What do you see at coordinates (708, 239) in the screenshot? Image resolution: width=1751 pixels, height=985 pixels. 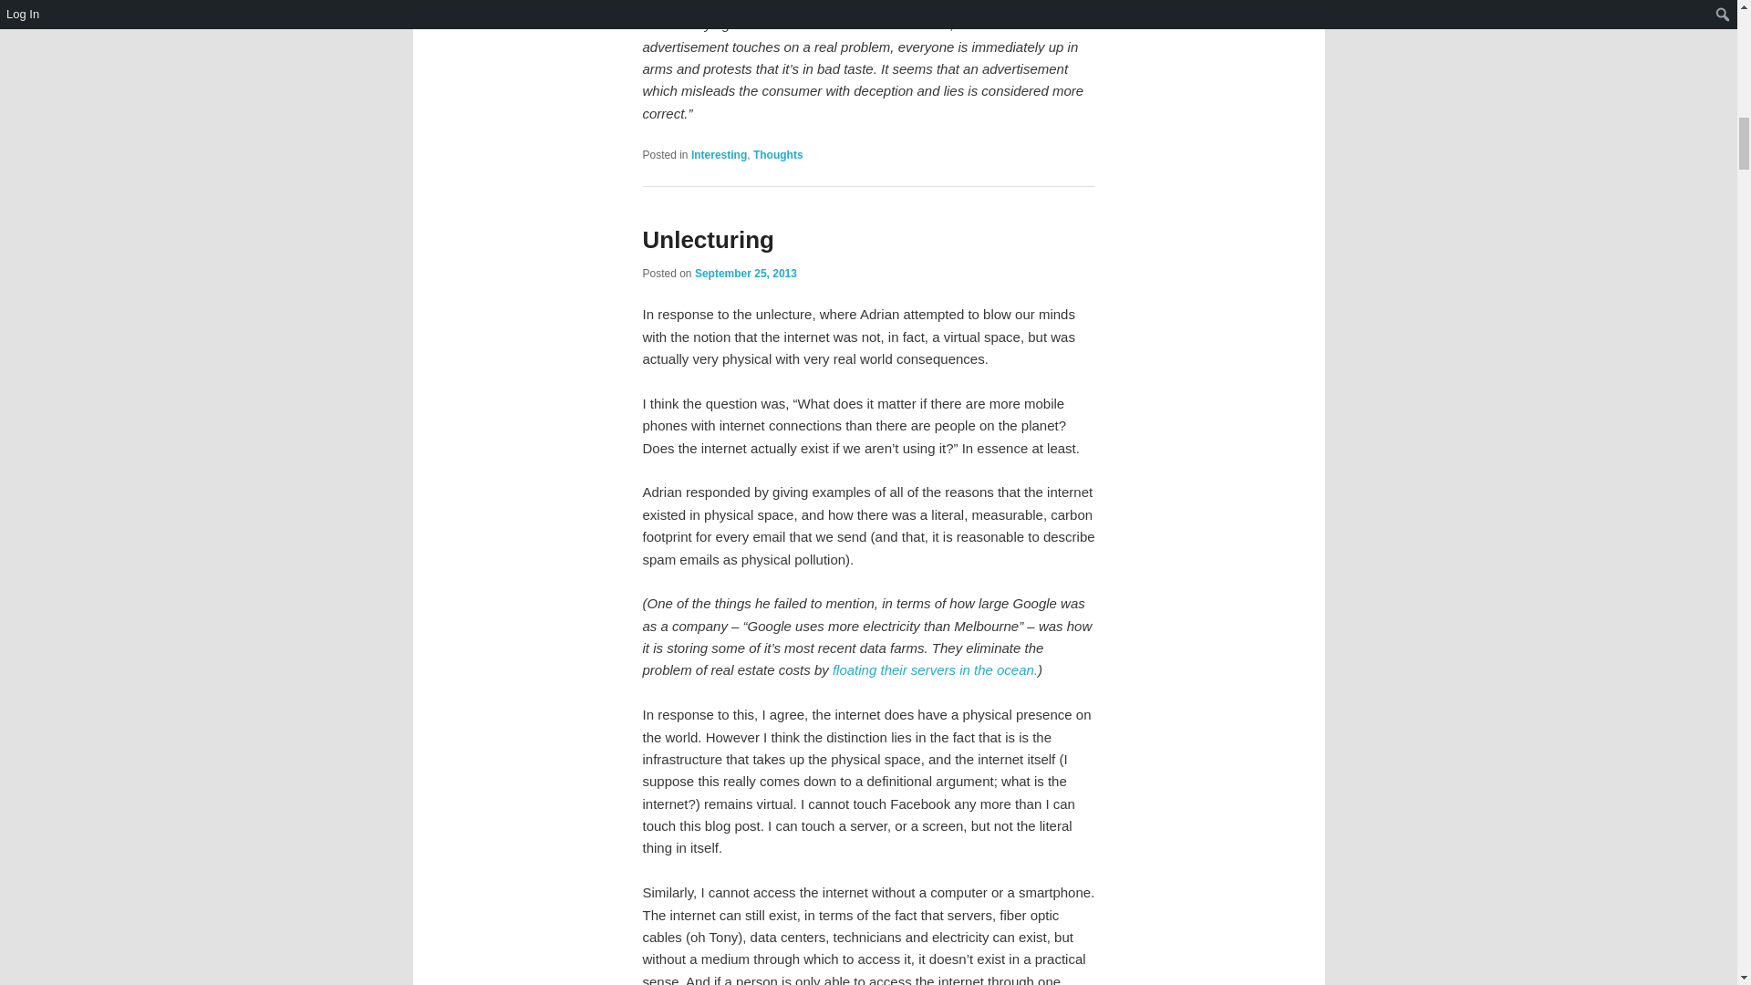 I see `Permalink to Unlecturing` at bounding box center [708, 239].